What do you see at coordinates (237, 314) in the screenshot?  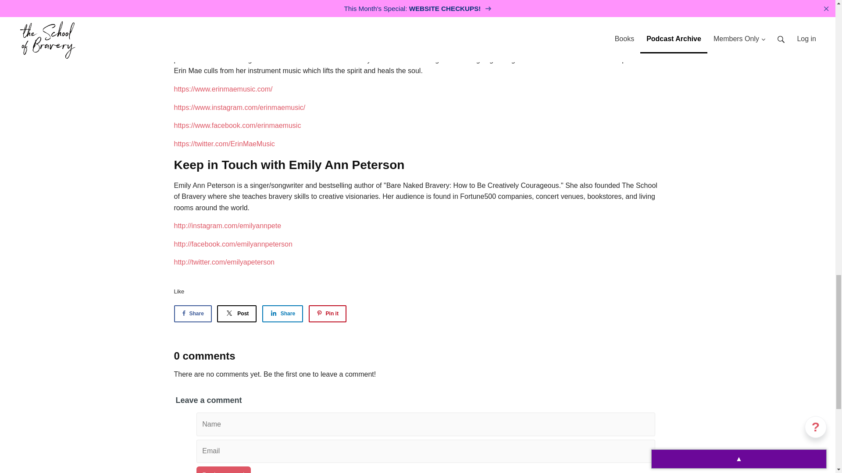 I see `Post on X` at bounding box center [237, 314].